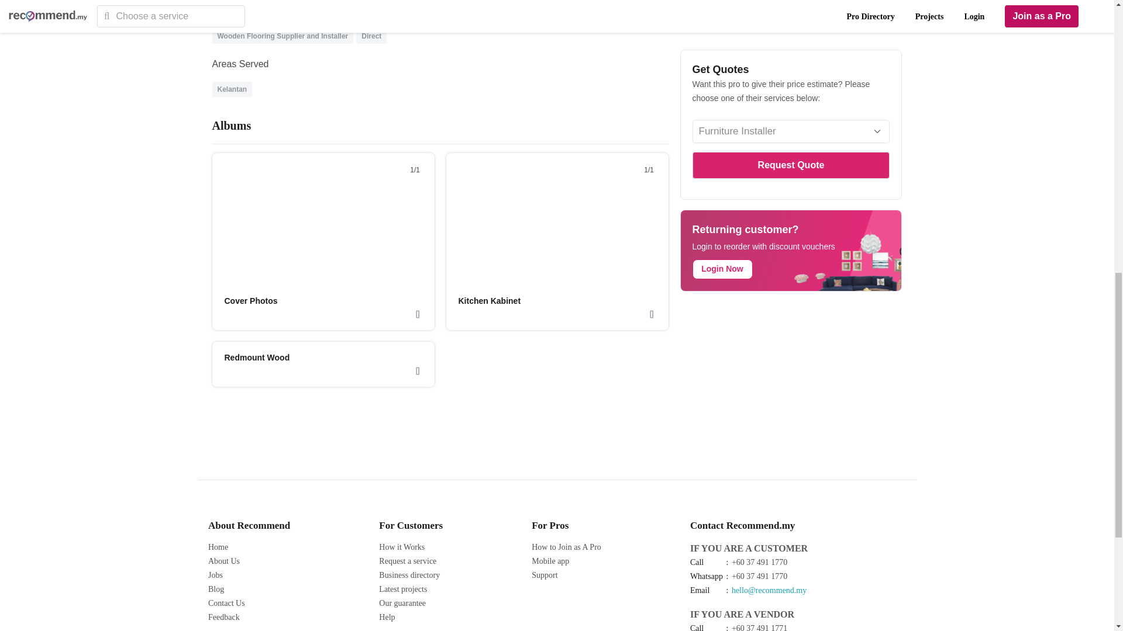 This screenshot has height=631, width=1123. I want to click on Post Renovation Cleaning, so click(334, 18).